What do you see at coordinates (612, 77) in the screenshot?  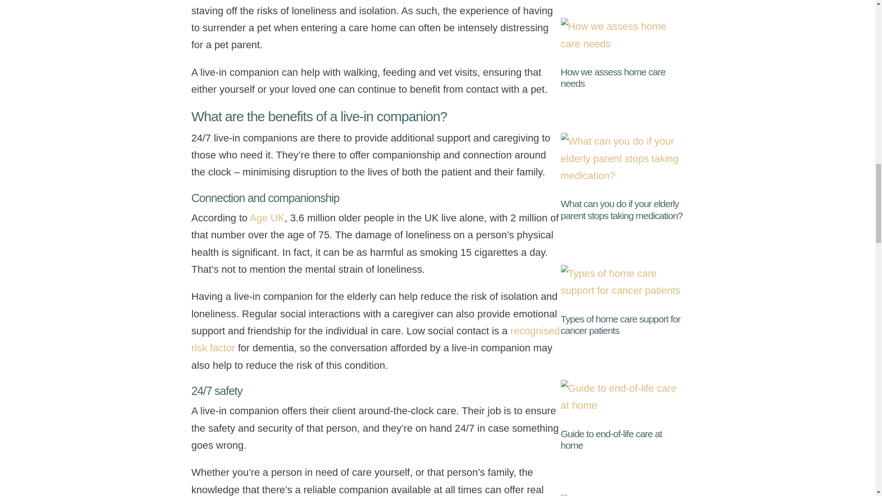 I see `How we assess home care needs` at bounding box center [612, 77].